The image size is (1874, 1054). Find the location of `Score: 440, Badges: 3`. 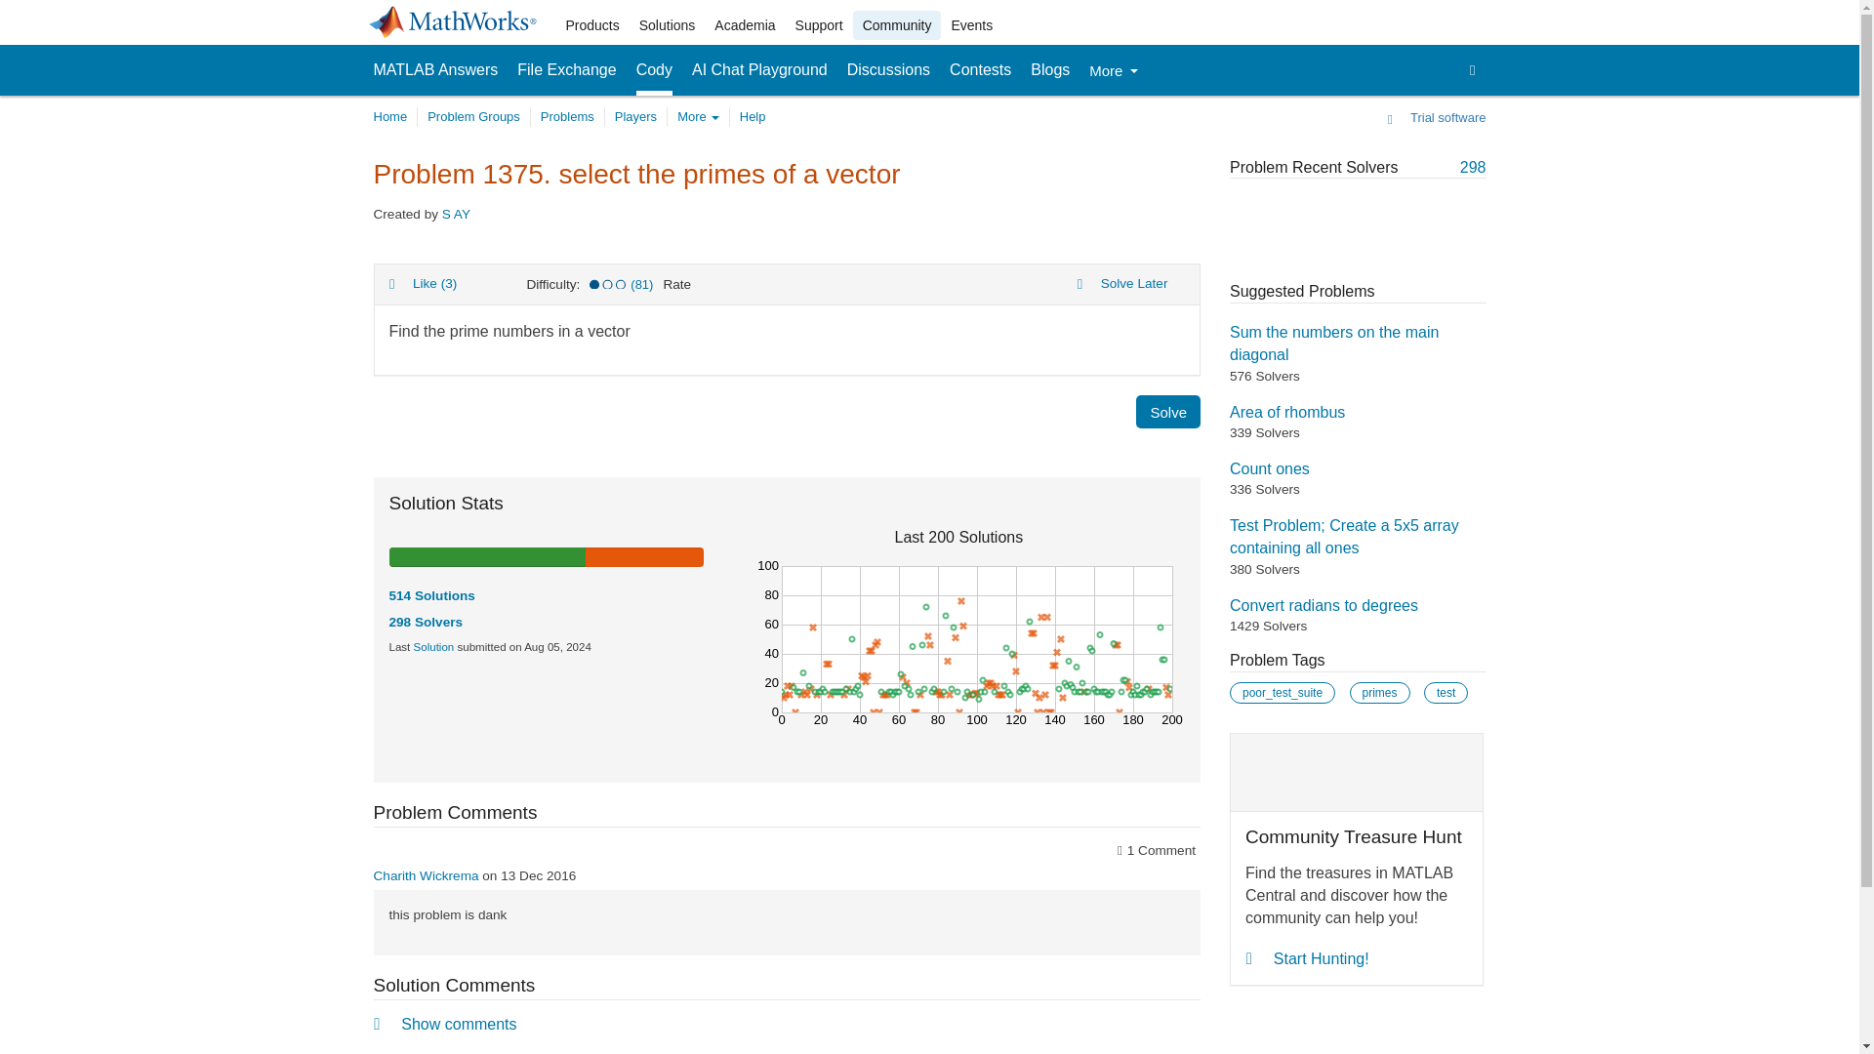

Score: 440, Badges: 3 is located at coordinates (426, 875).